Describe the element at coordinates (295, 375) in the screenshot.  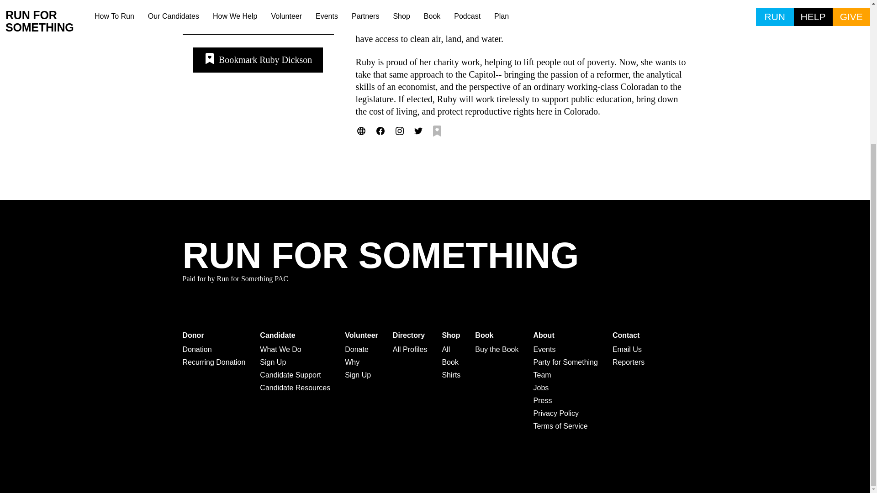
I see `Candidate Support` at that location.